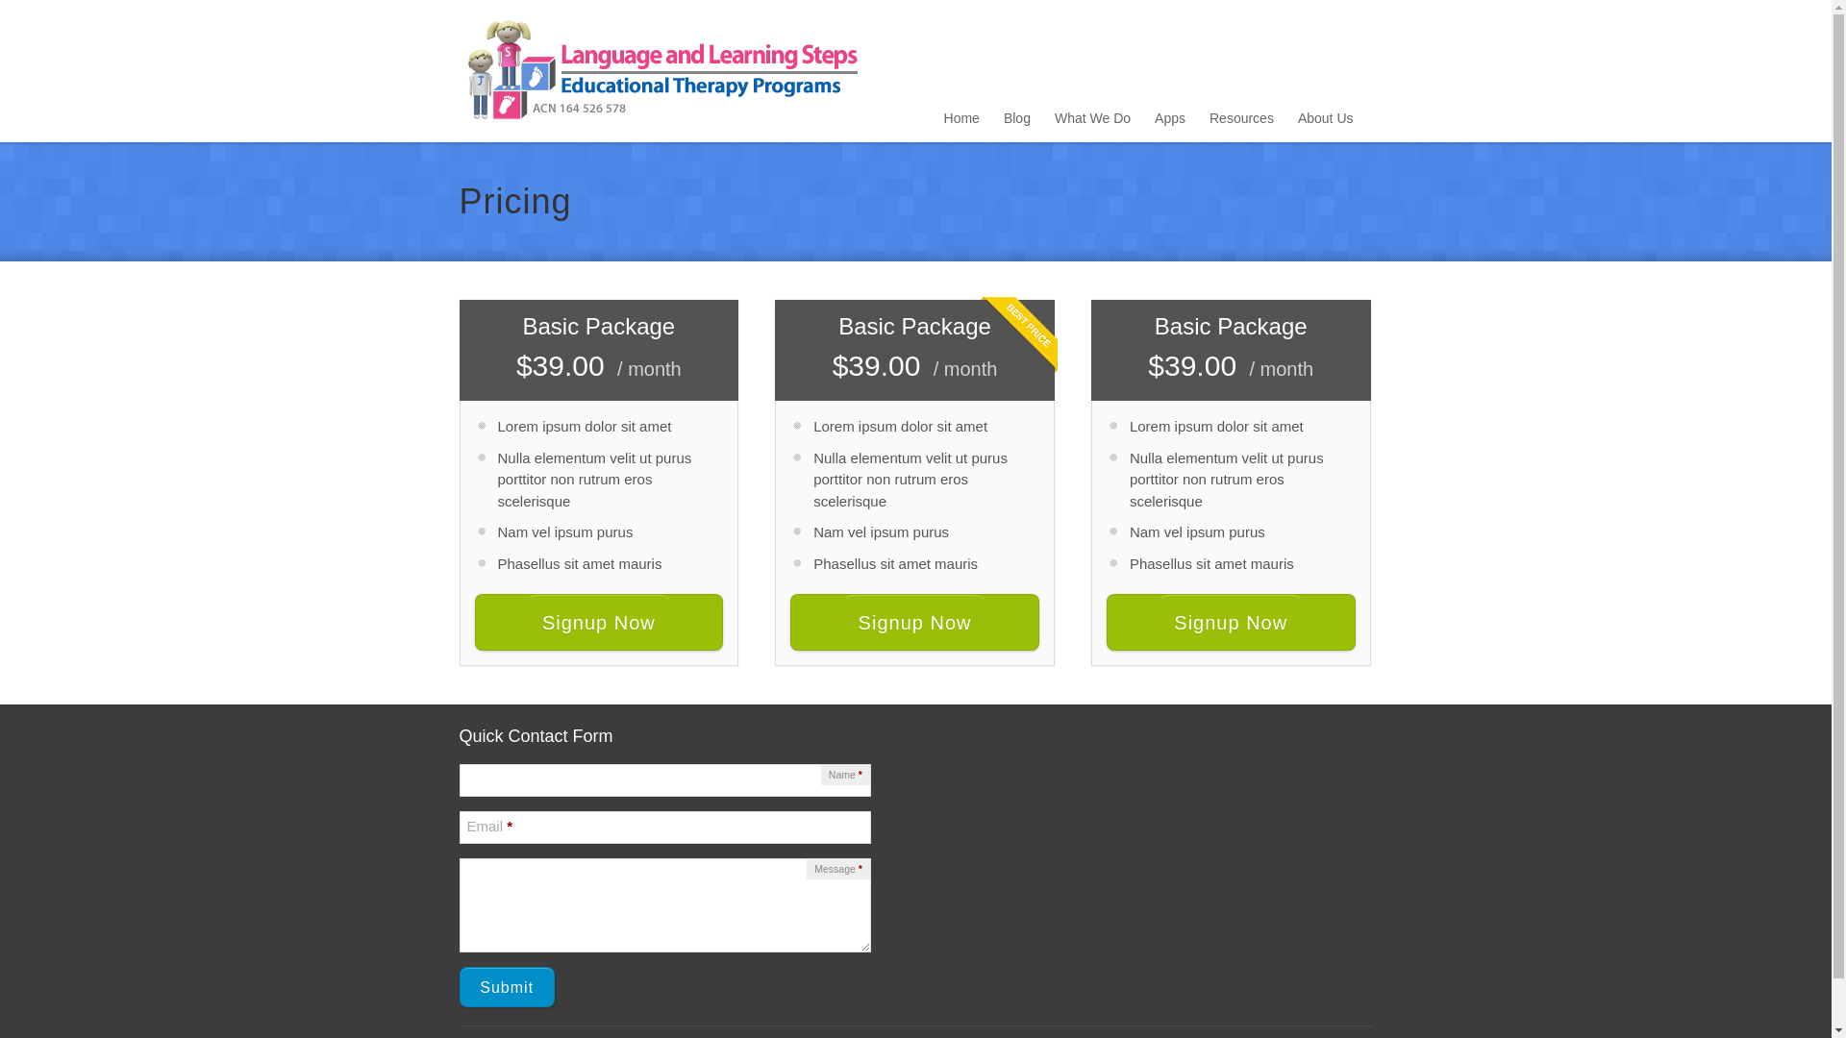 This screenshot has width=1846, height=1038. What do you see at coordinates (661, 71) in the screenshot?
I see `Language and Learning Steps` at bounding box center [661, 71].